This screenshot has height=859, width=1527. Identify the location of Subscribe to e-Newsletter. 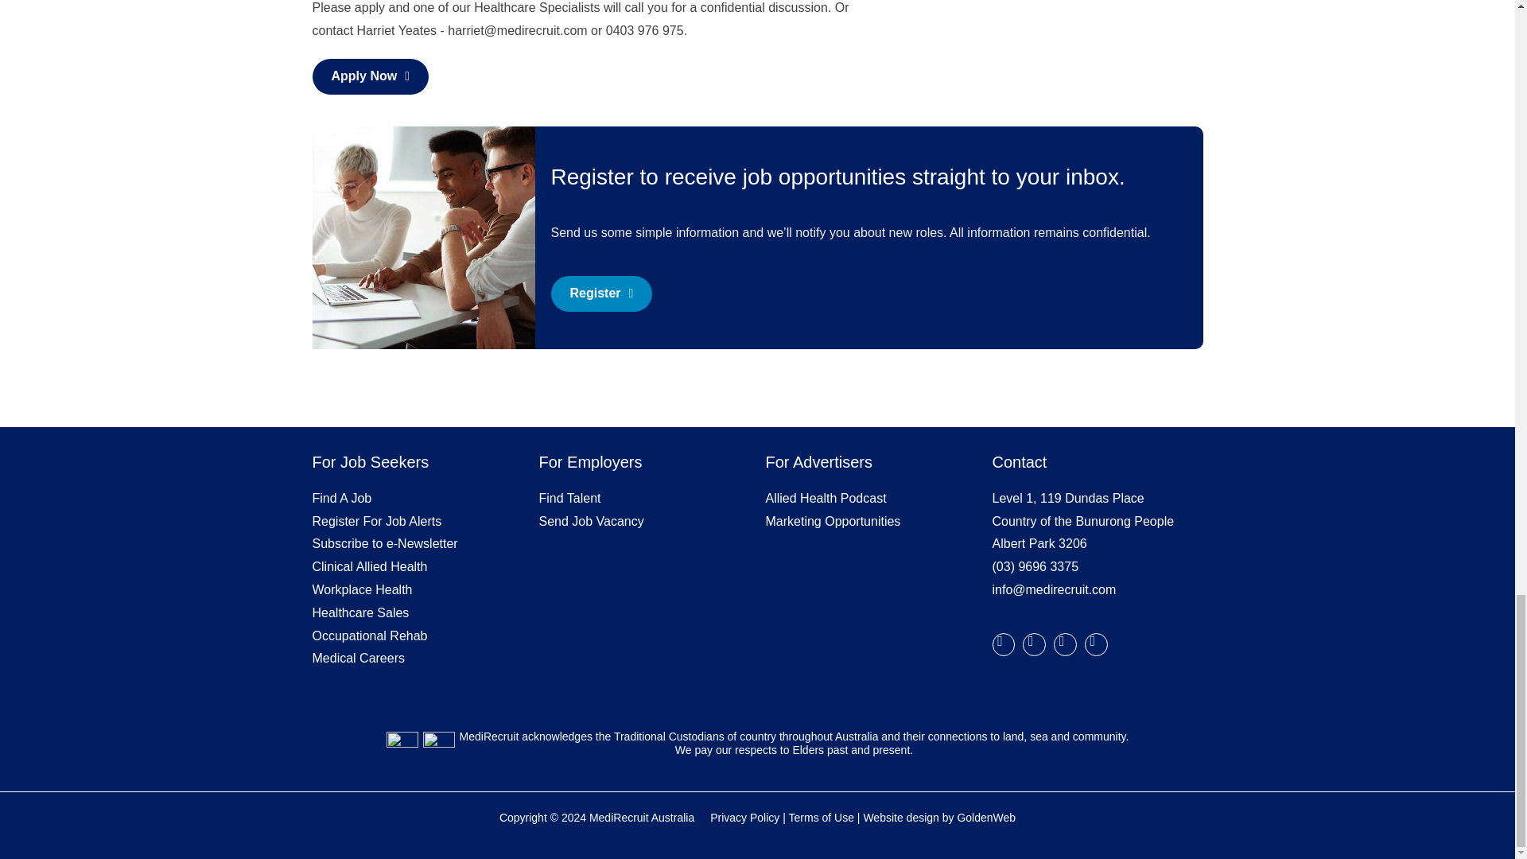
(383, 544).